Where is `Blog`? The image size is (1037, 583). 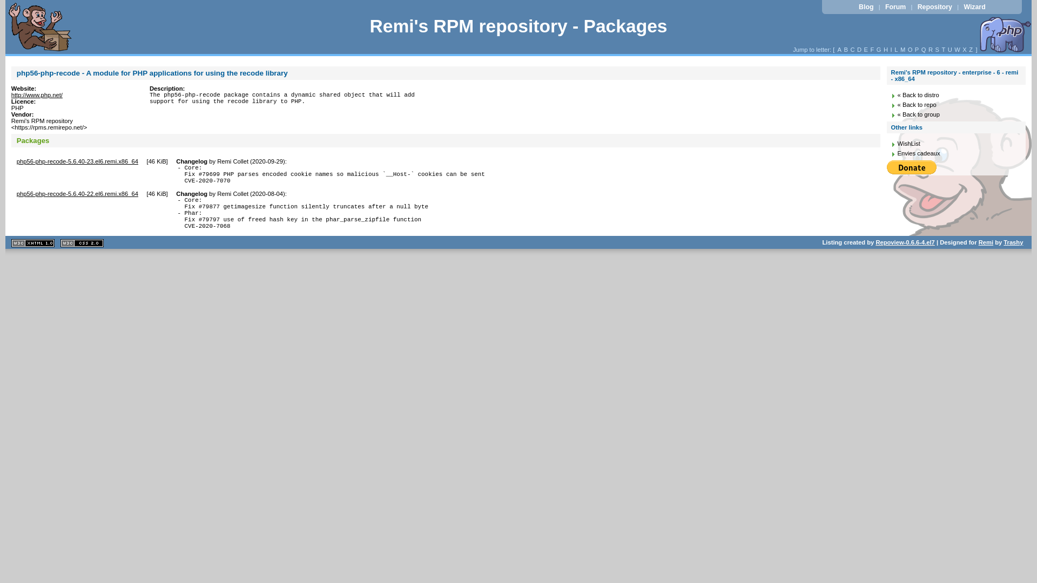
Blog is located at coordinates (866, 7).